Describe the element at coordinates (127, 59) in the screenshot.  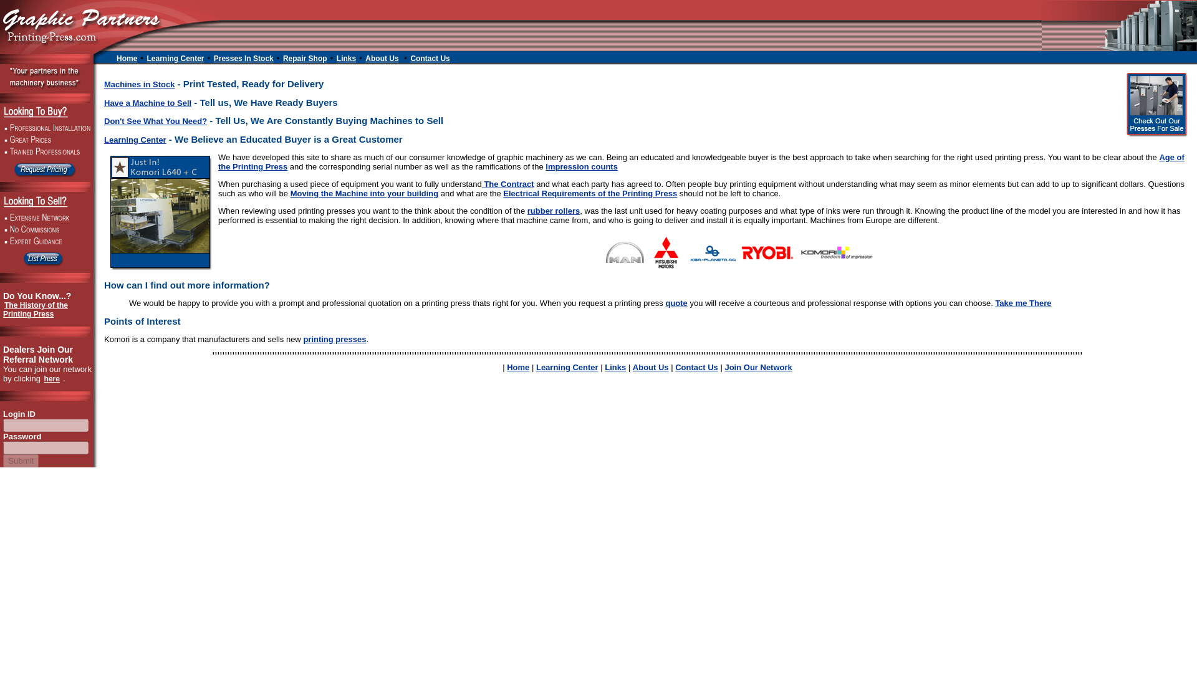
I see `Home` at that location.